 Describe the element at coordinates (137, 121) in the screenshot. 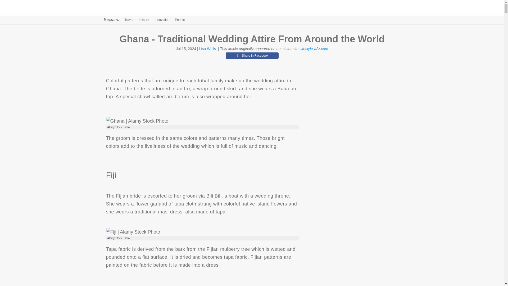

I see `Ghana` at that location.